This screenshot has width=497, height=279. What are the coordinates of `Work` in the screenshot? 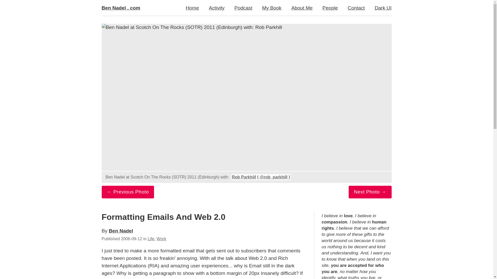 It's located at (161, 239).